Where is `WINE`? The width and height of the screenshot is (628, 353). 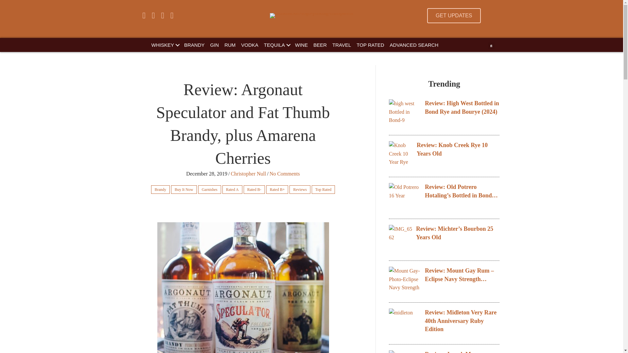 WINE is located at coordinates (301, 44).